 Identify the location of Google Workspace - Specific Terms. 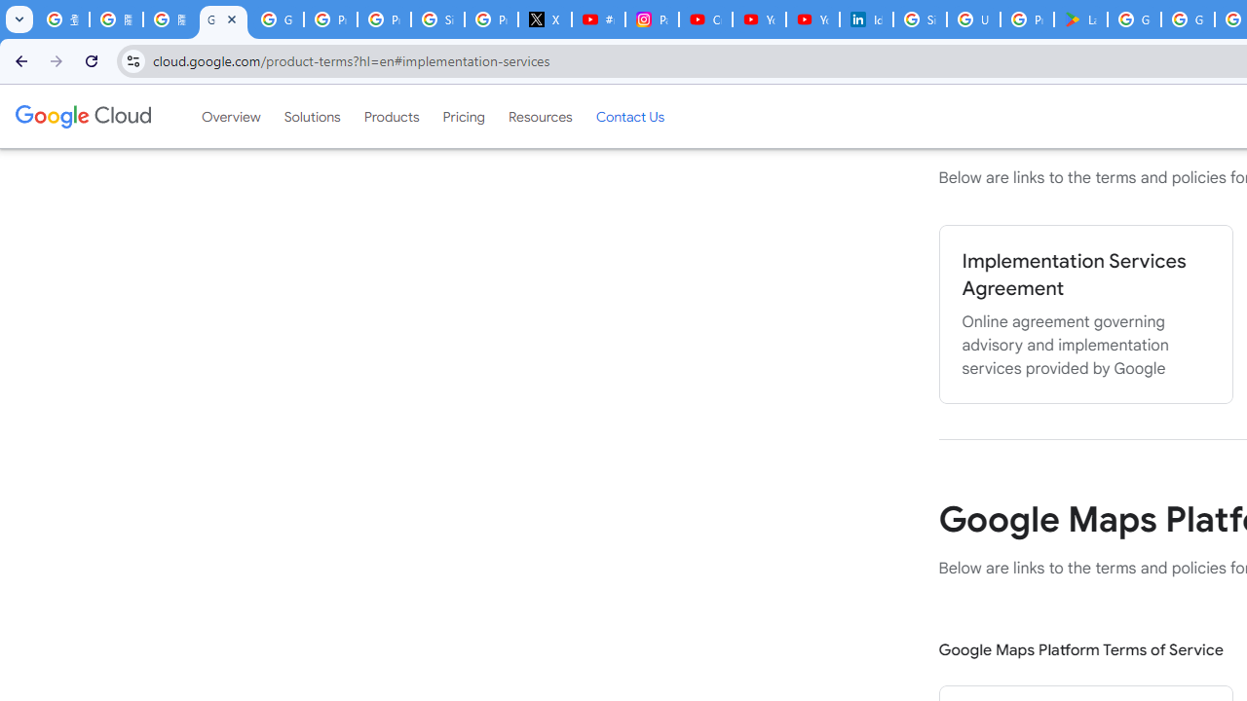
(1187, 19).